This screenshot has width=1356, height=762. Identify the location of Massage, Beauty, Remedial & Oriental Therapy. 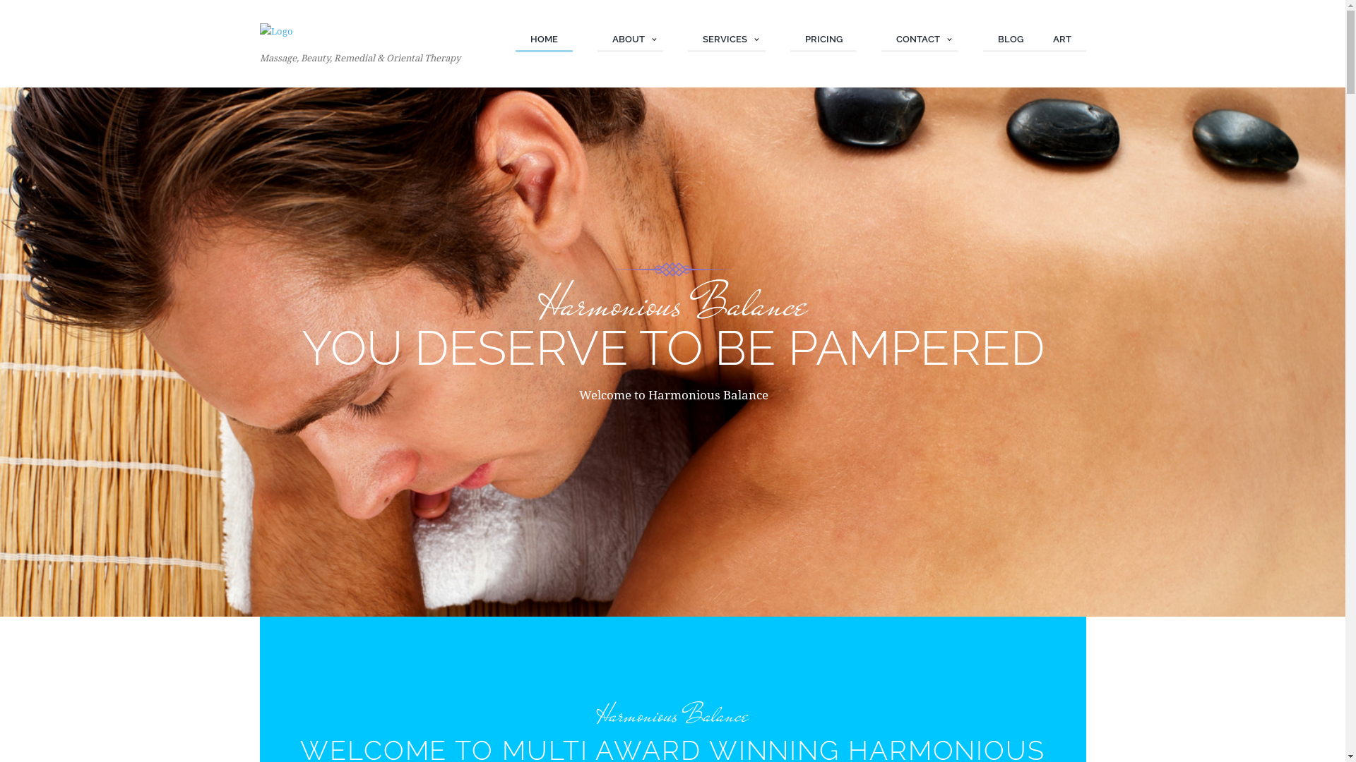
(360, 45).